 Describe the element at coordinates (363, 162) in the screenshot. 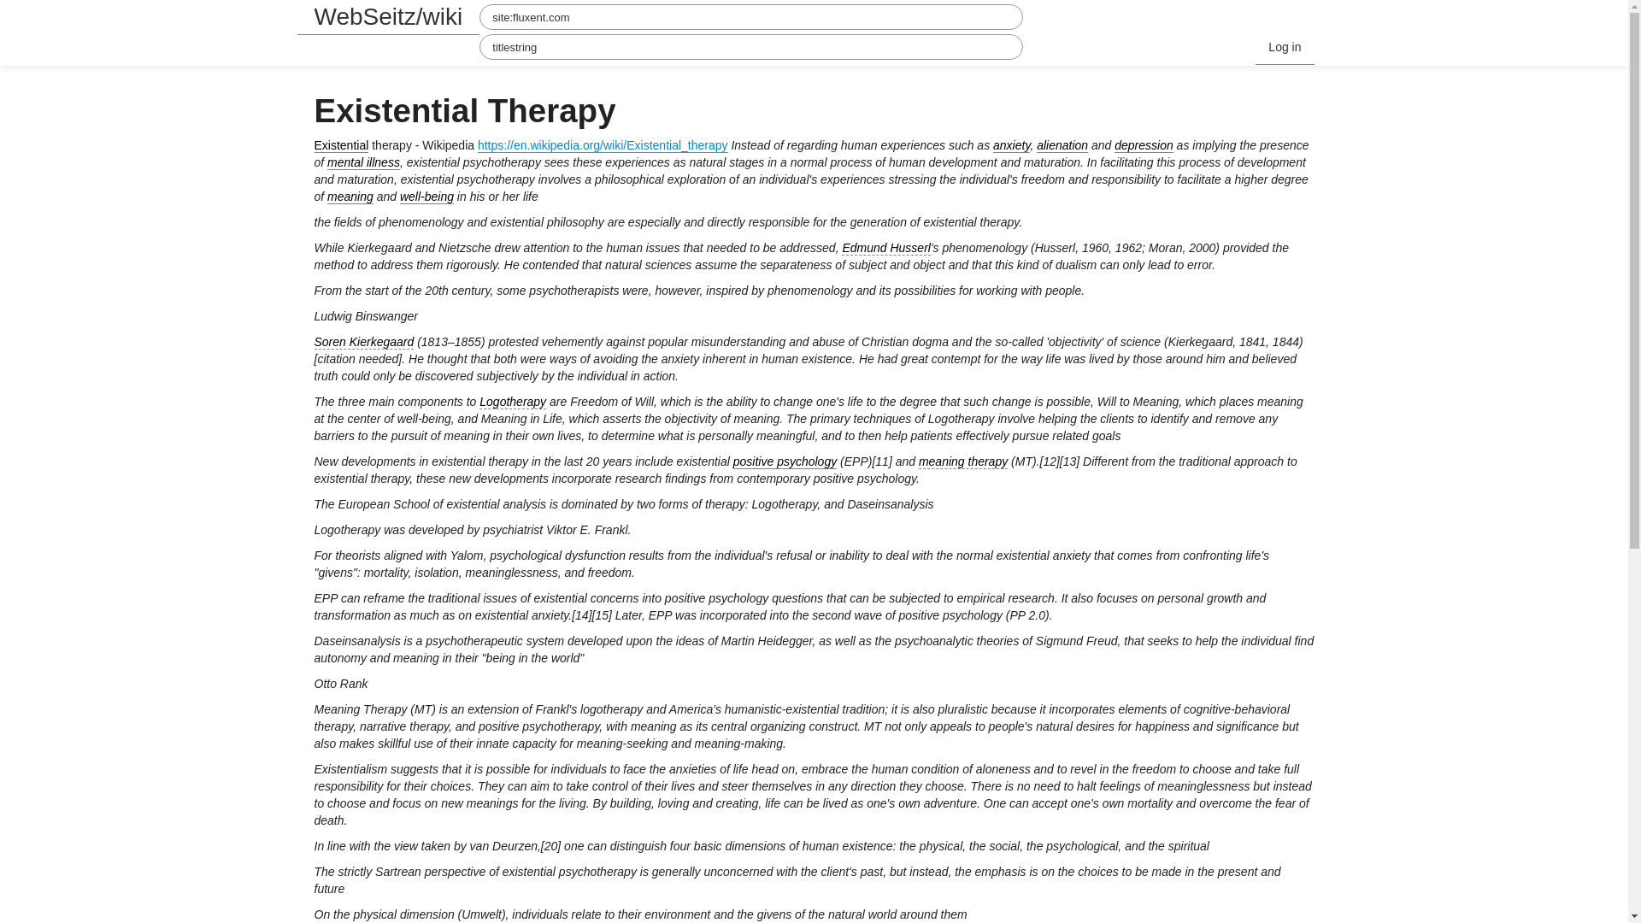

I see `mental illness` at that location.